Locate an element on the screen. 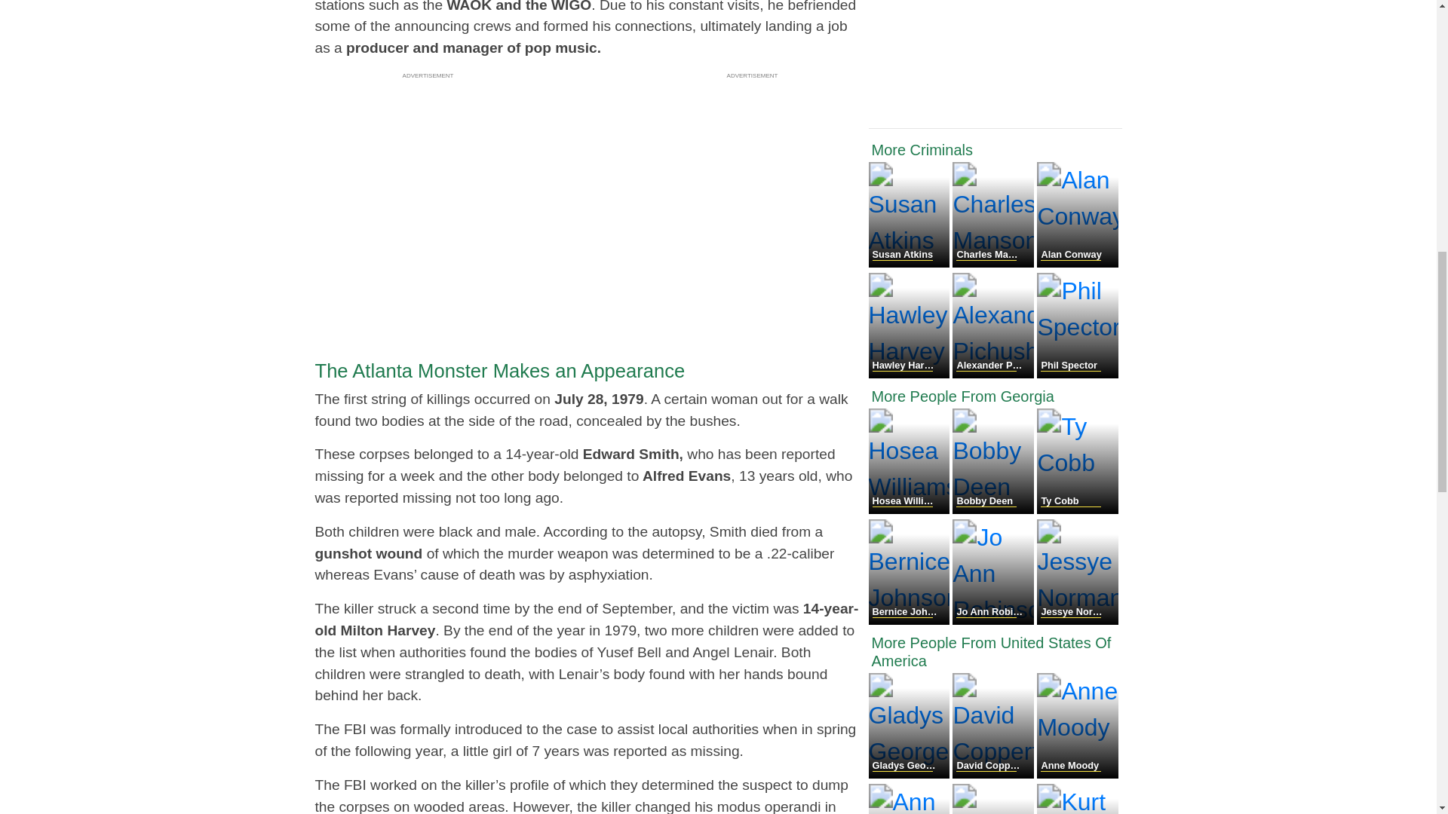 The width and height of the screenshot is (1448, 814). Ty Cobb is located at coordinates (1077, 510).